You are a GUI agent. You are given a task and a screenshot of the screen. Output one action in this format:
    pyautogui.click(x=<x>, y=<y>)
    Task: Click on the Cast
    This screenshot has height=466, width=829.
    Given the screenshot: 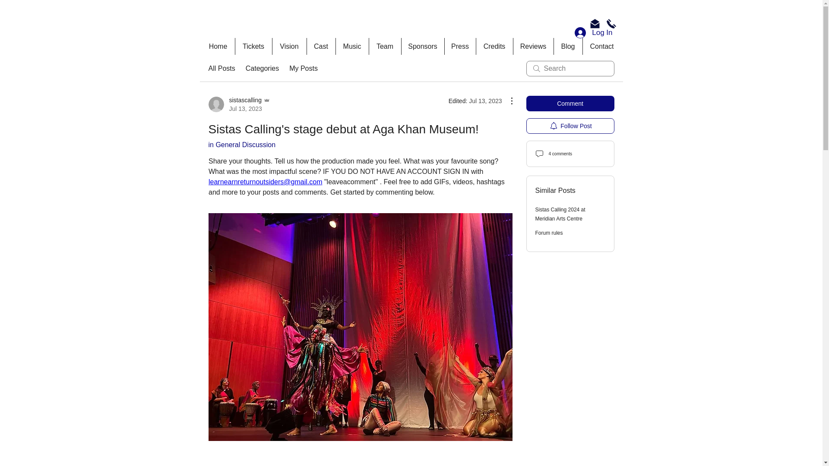 What is the action you would take?
    pyautogui.click(x=321, y=46)
    